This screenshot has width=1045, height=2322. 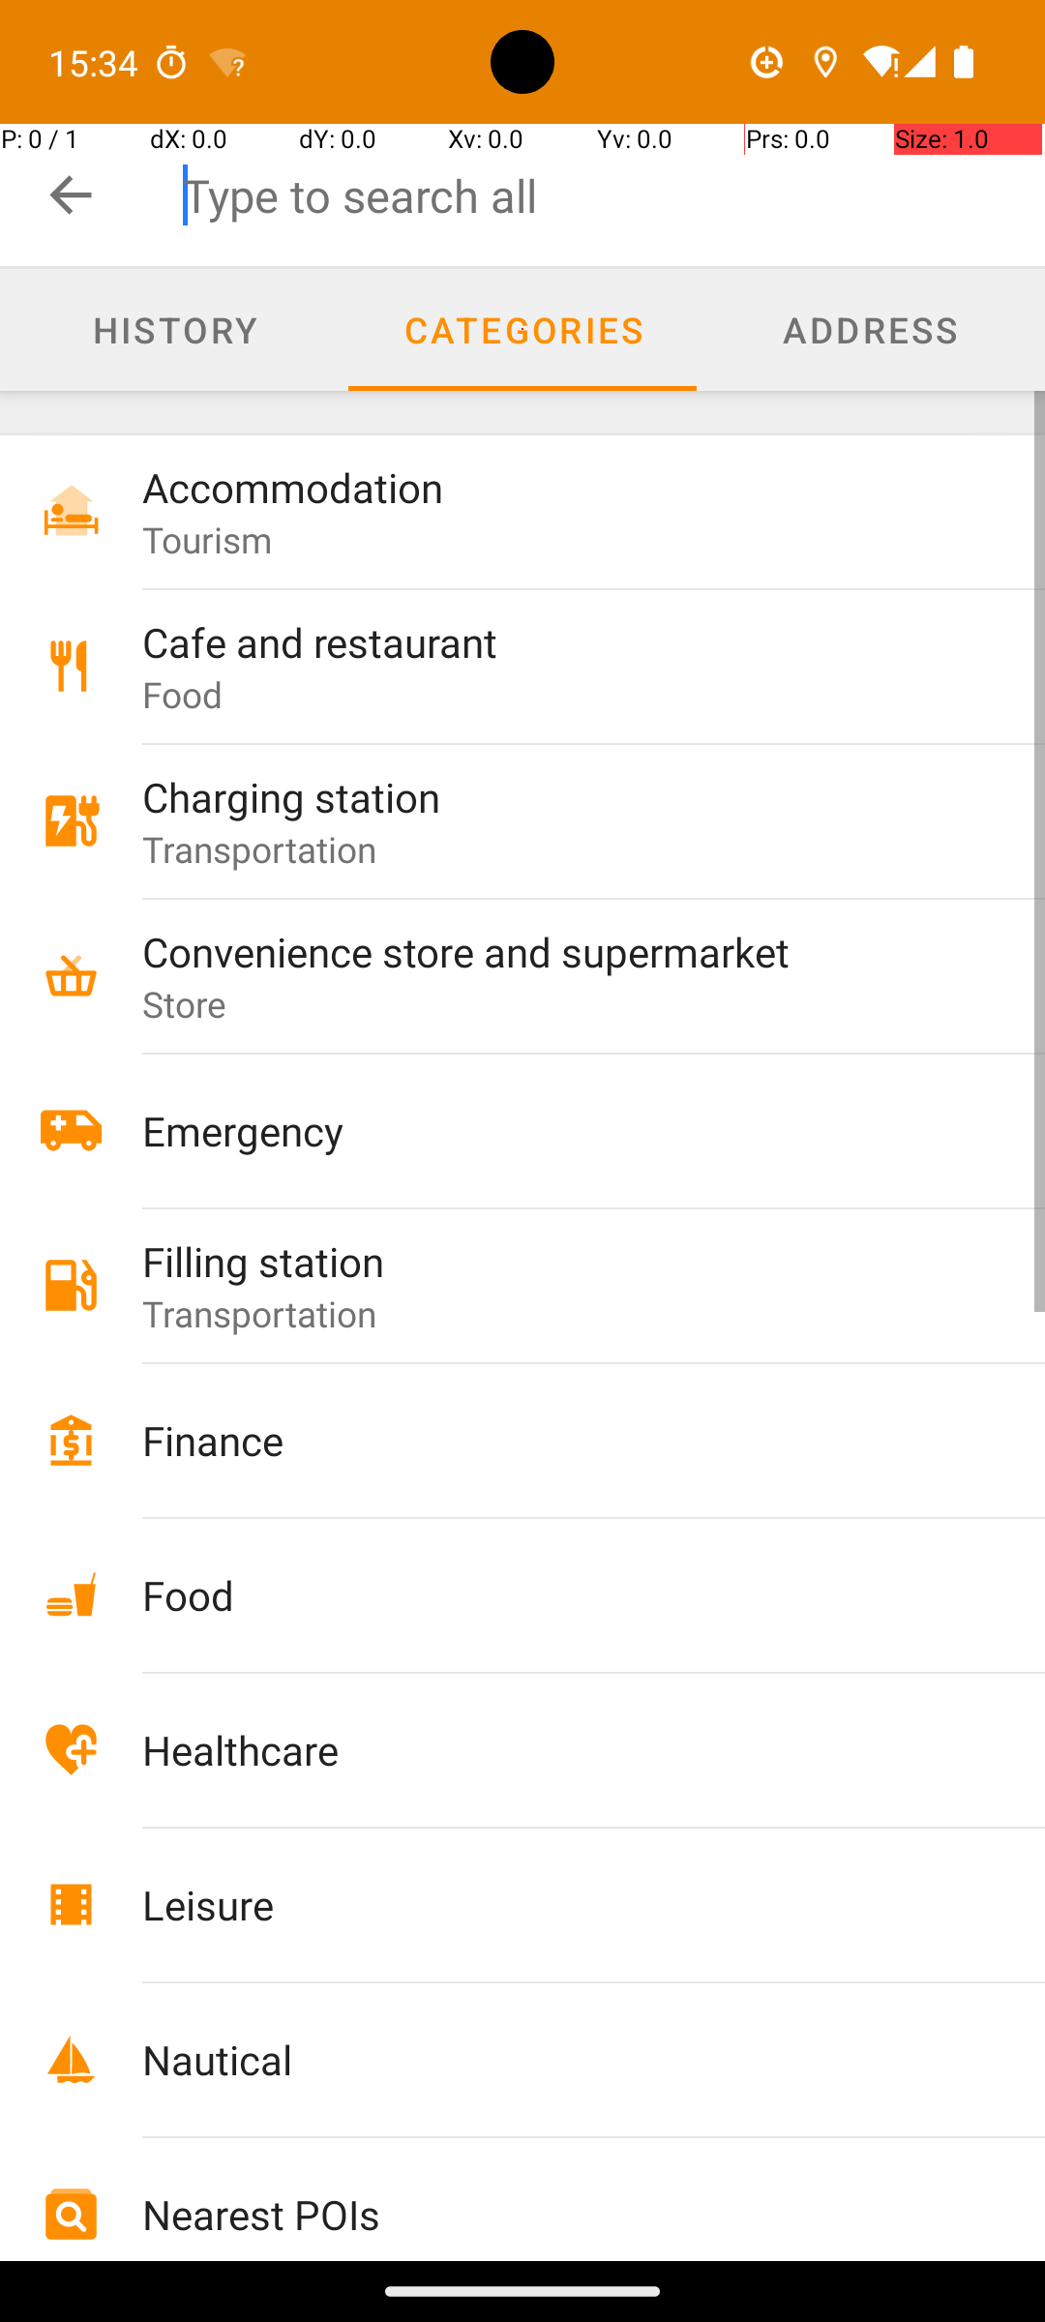 I want to click on Healthcare, so click(x=553, y=1749).